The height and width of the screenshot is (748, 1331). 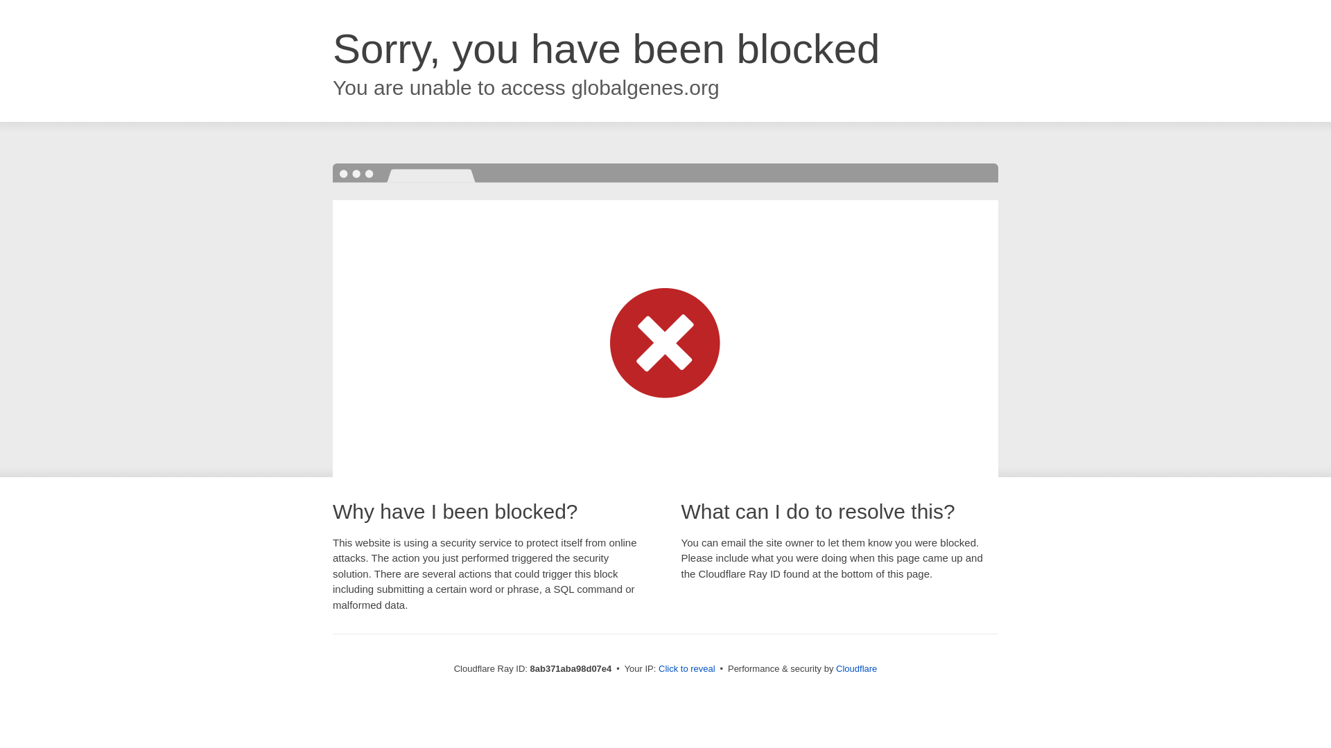 What do you see at coordinates (856, 668) in the screenshot?
I see `Cloudflare` at bounding box center [856, 668].